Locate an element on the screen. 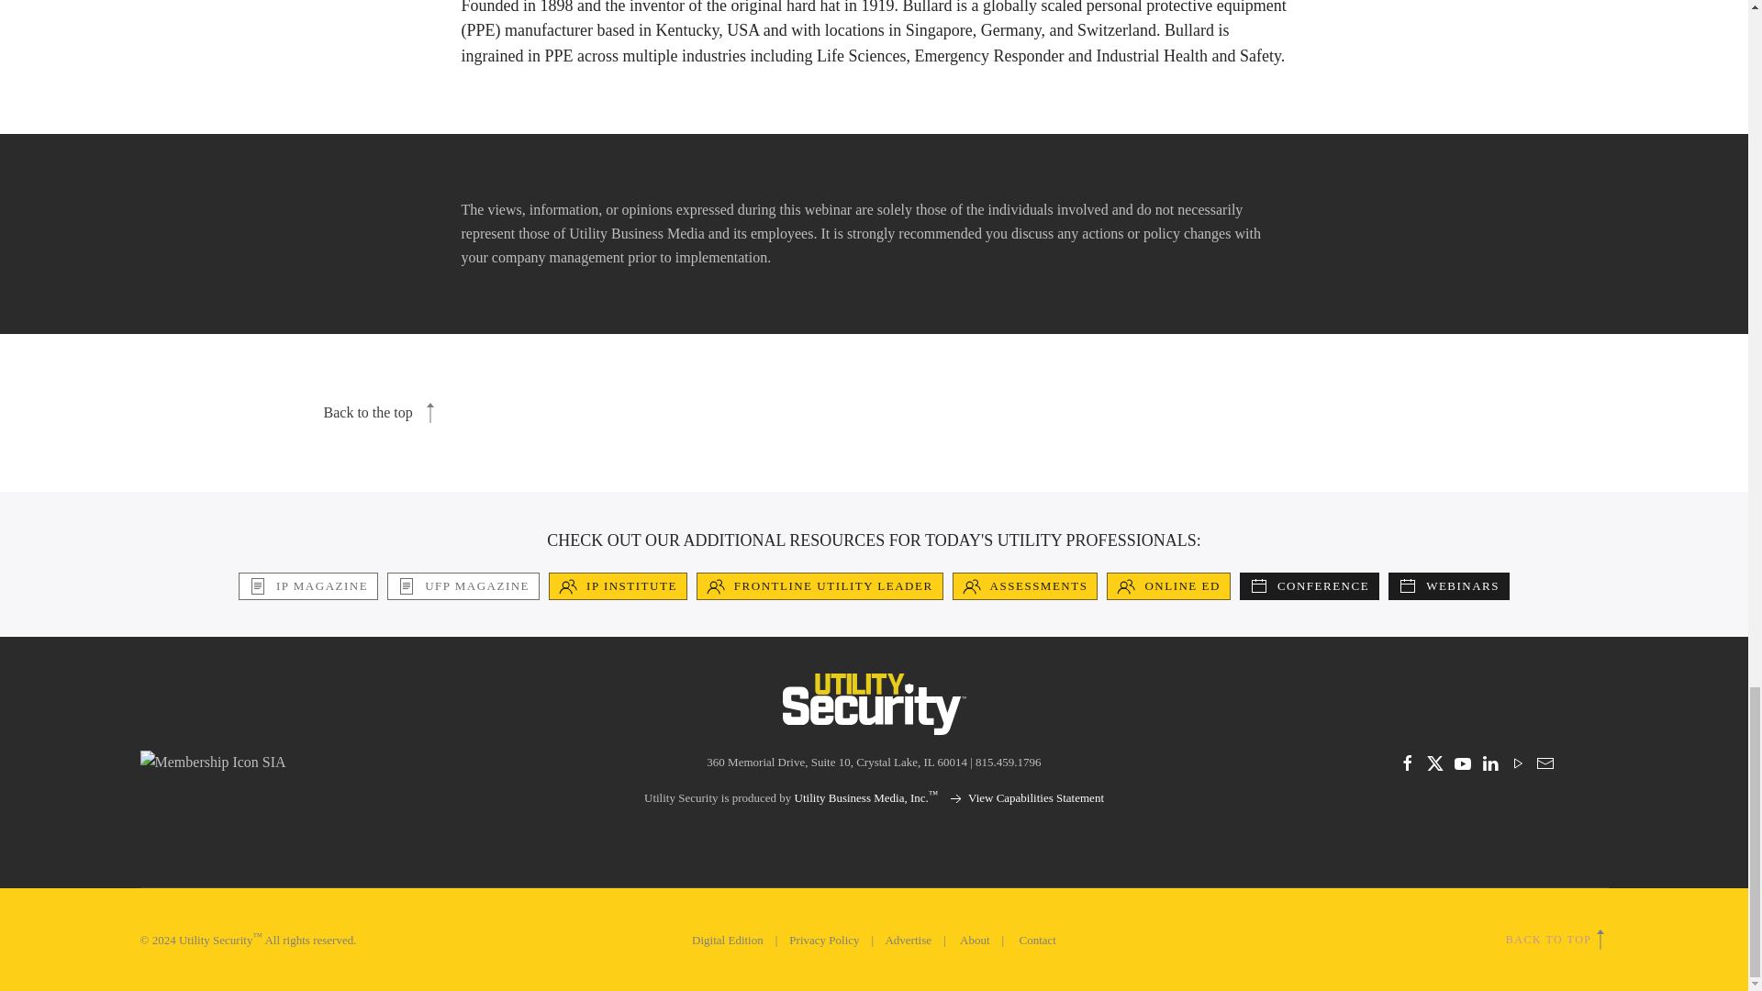 The image size is (1762, 991). iPi Online Education is located at coordinates (1167, 586).